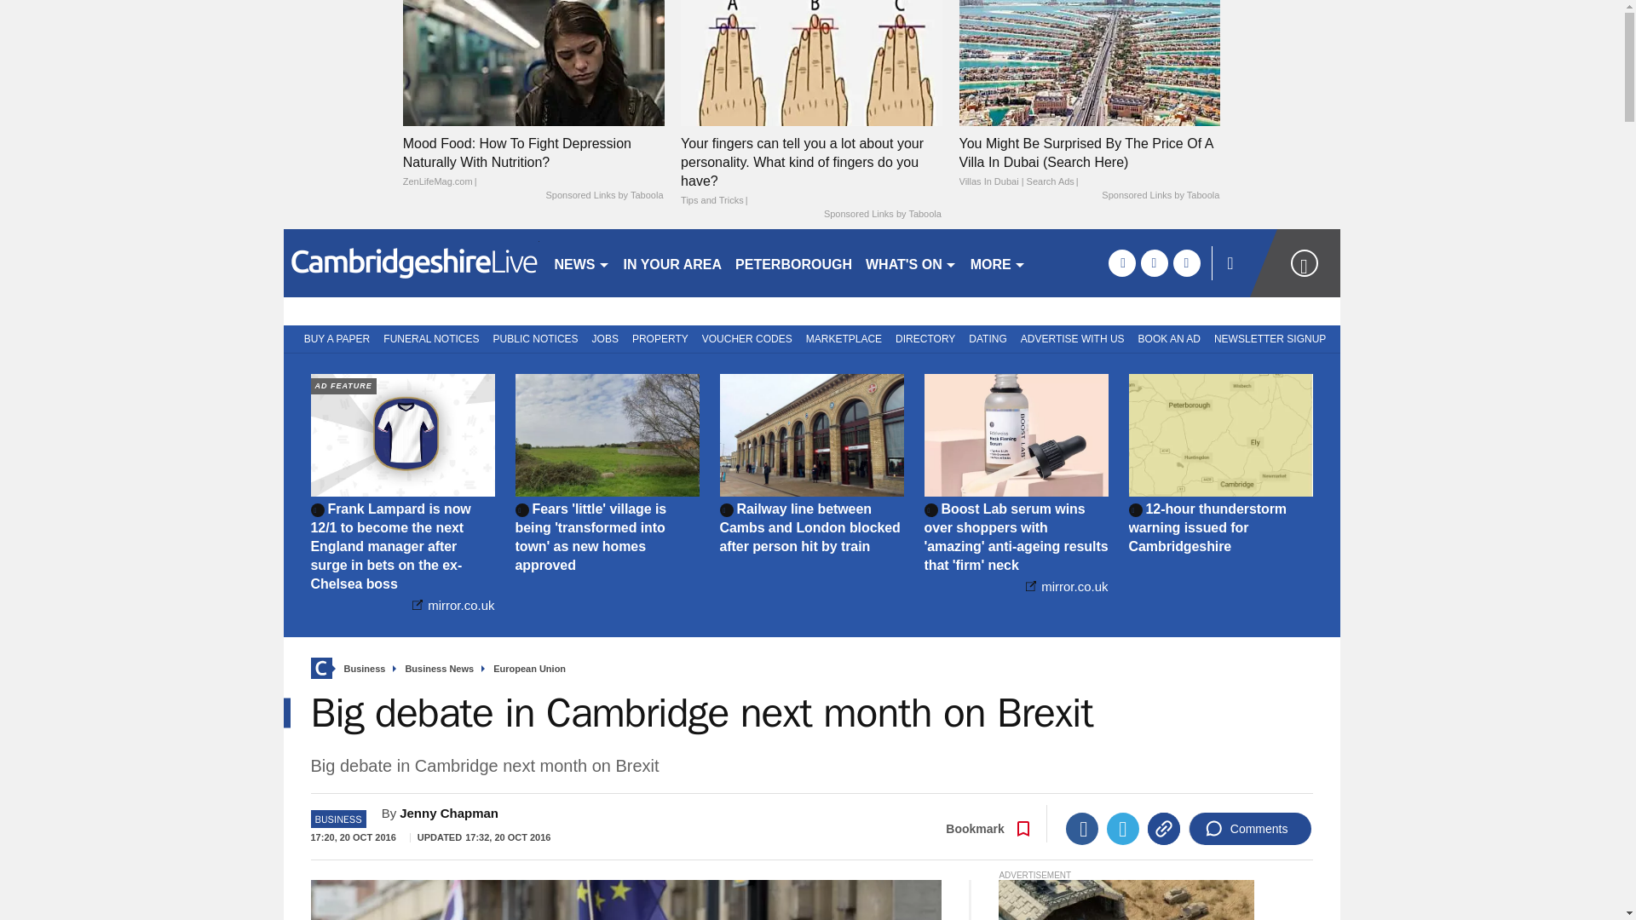  What do you see at coordinates (673, 262) in the screenshot?
I see `IN YOUR AREA` at bounding box center [673, 262].